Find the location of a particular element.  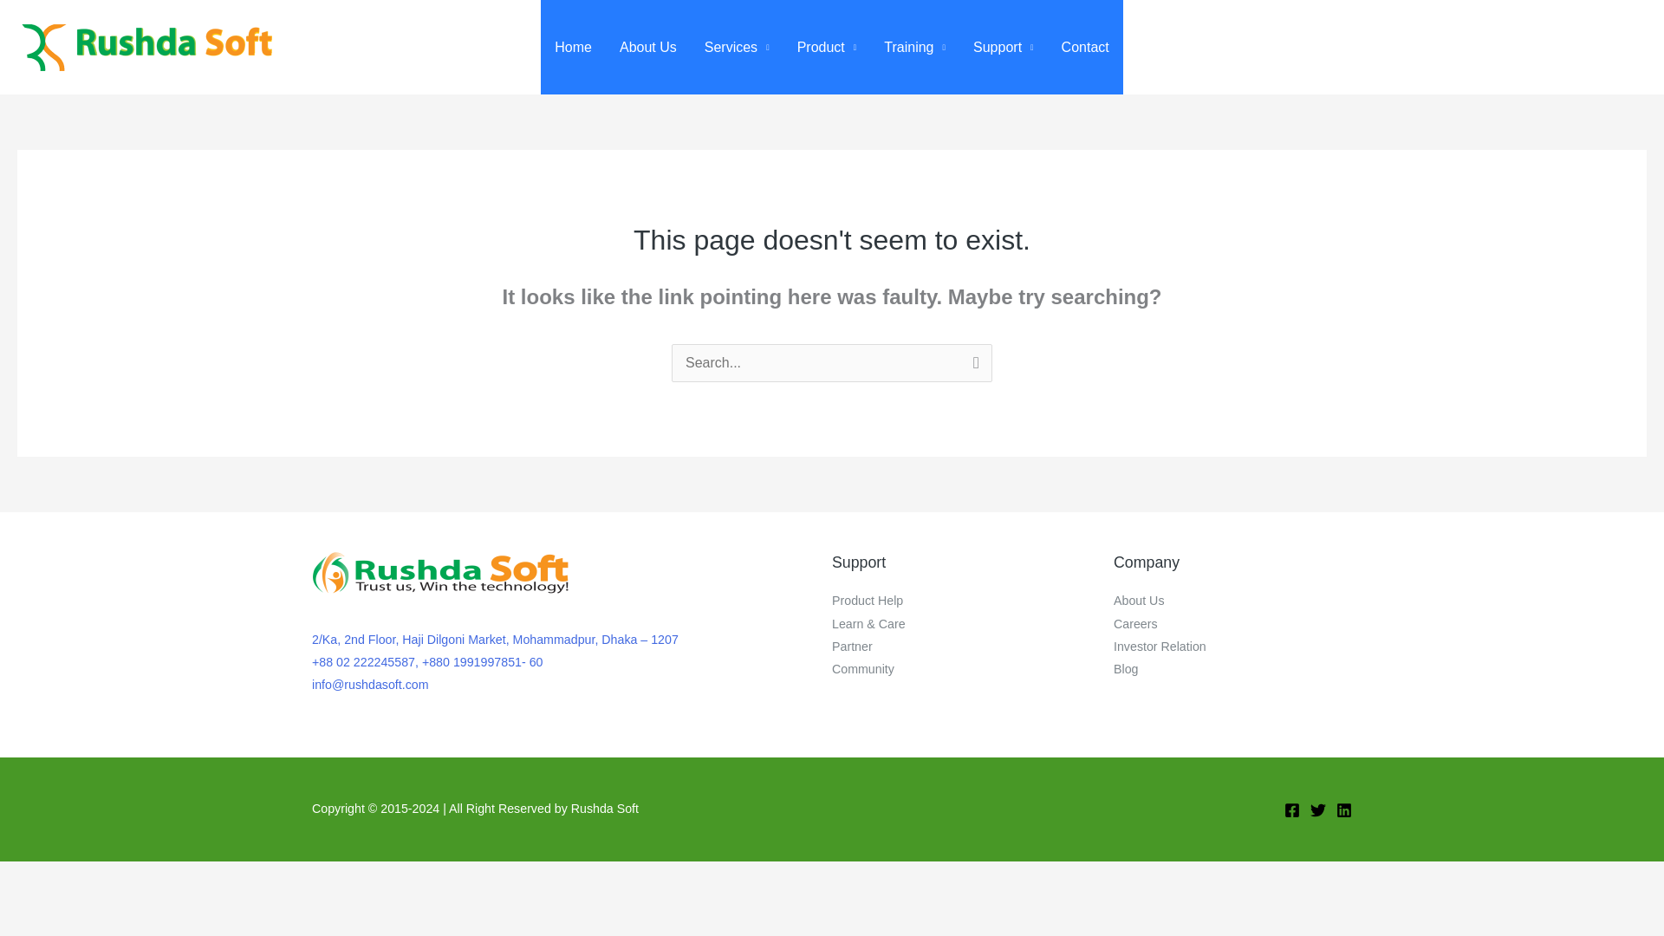

Support is located at coordinates (1004, 47).